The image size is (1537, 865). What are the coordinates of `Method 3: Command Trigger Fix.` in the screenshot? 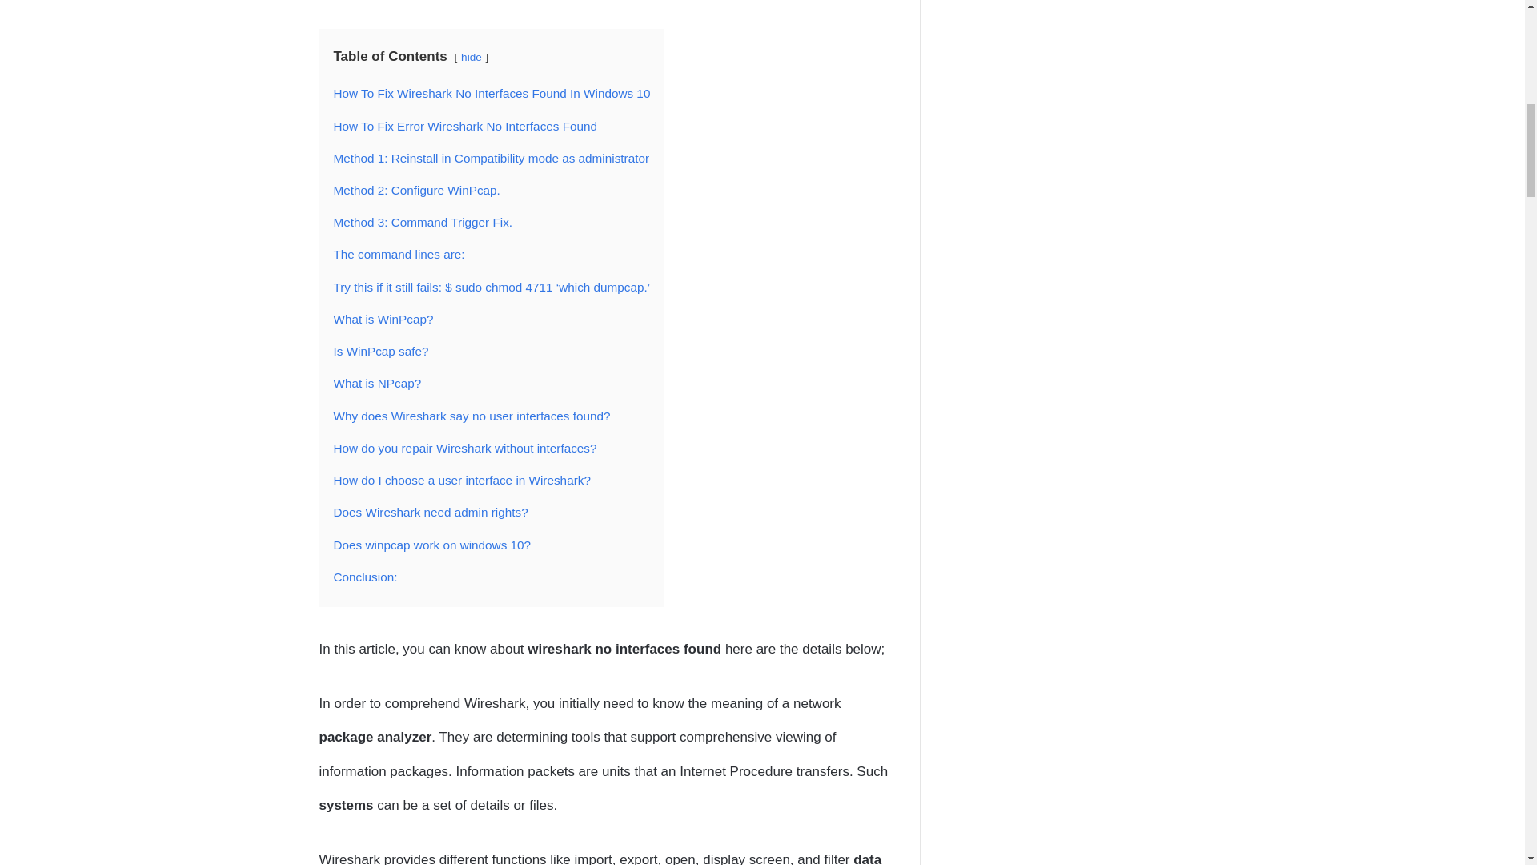 It's located at (423, 222).